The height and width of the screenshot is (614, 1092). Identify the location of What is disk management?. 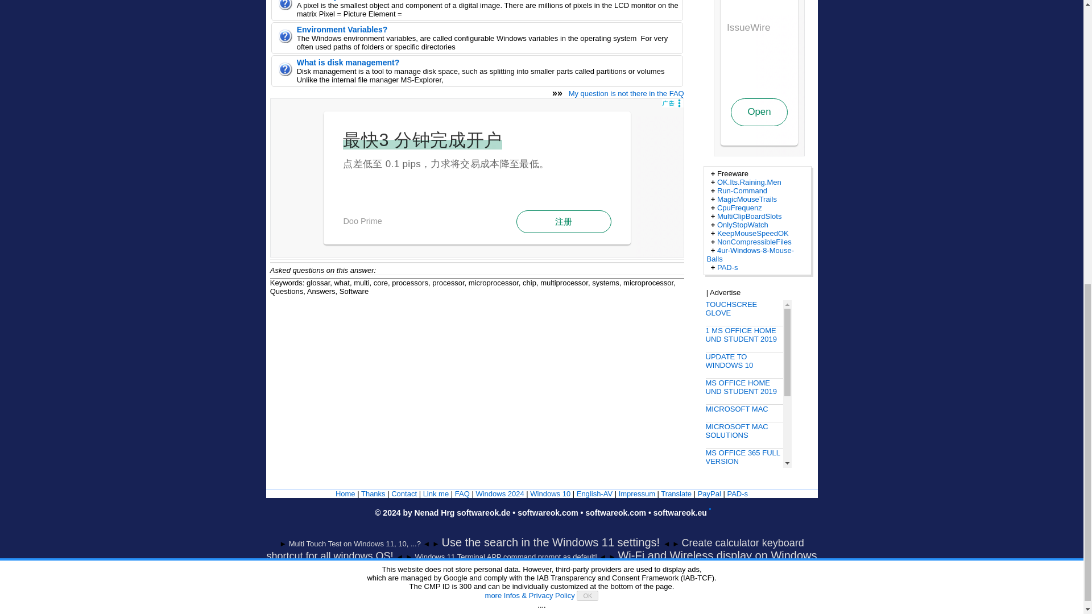
(348, 62).